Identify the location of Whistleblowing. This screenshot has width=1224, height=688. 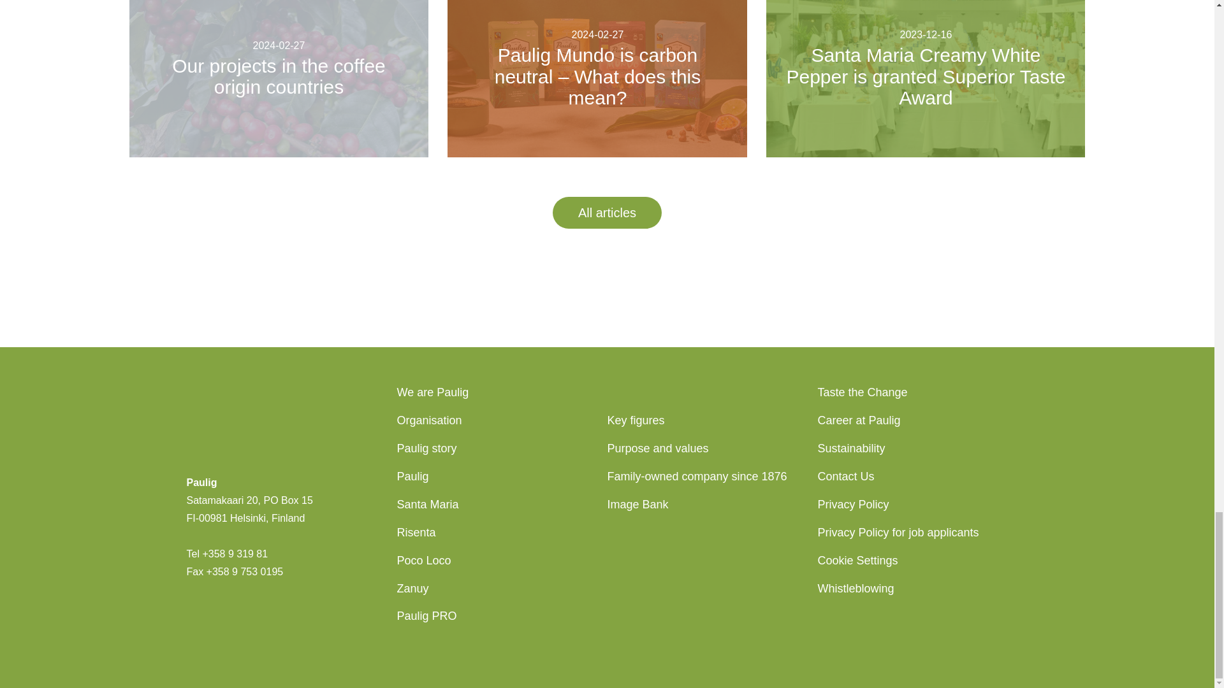
(856, 589).